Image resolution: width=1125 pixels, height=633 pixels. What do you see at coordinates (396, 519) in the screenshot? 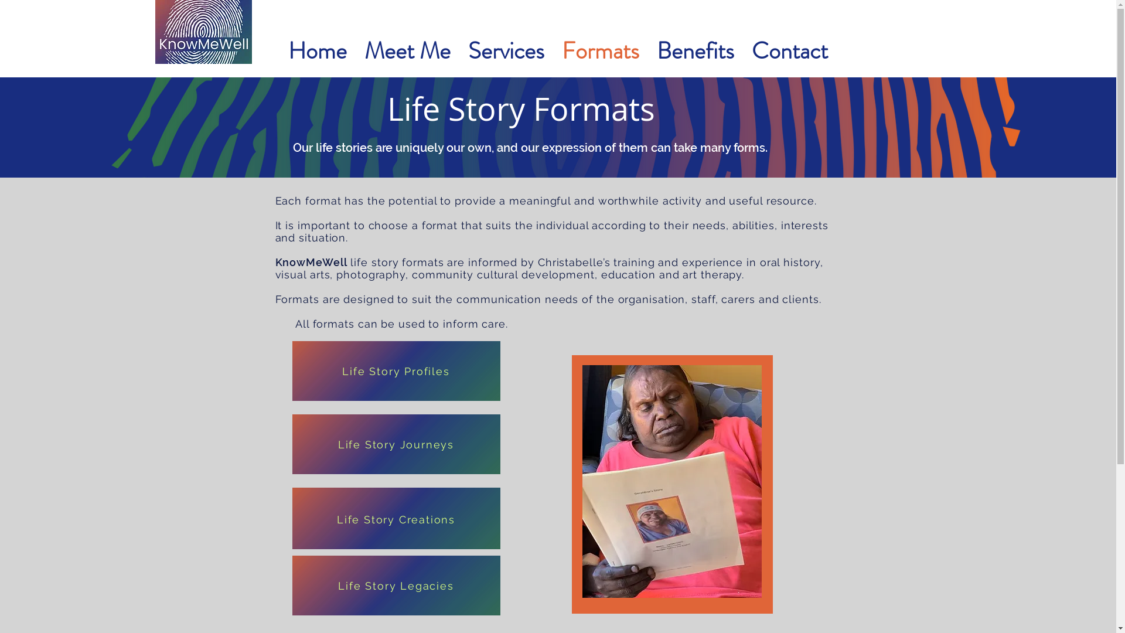
I see `Life Story Creations` at bounding box center [396, 519].